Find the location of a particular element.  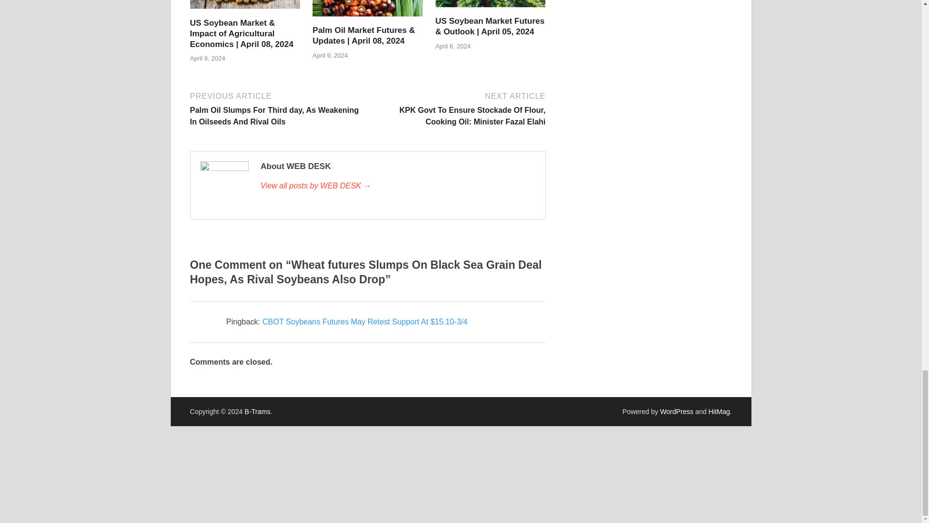

HitMag WordPress Theme is located at coordinates (719, 412).